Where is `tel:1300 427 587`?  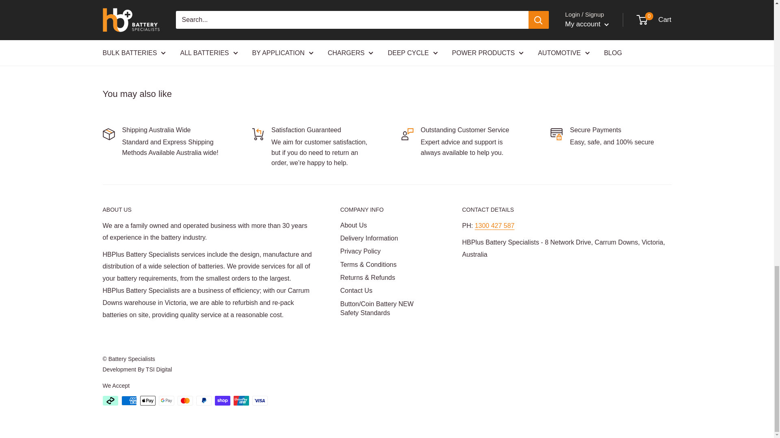 tel:1300 427 587 is located at coordinates (495, 225).